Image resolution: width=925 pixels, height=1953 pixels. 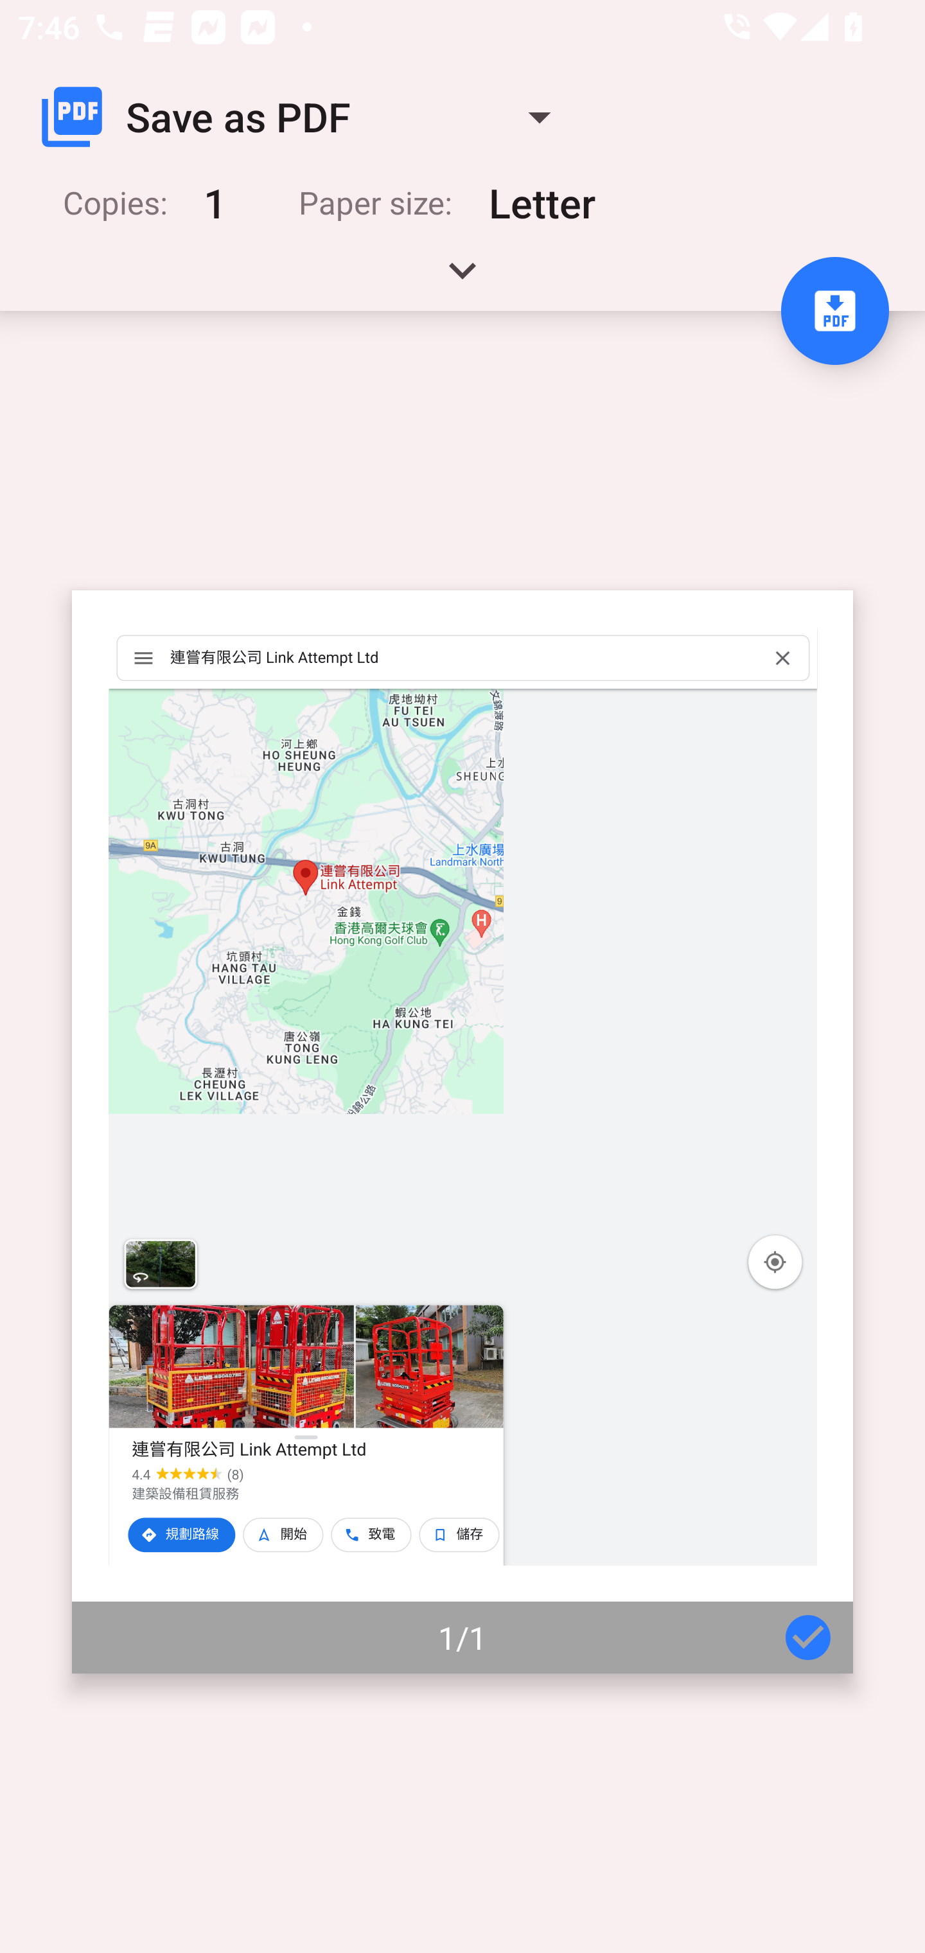 What do you see at coordinates (463, 1132) in the screenshot?
I see `Page 1 of 1 1/1` at bounding box center [463, 1132].